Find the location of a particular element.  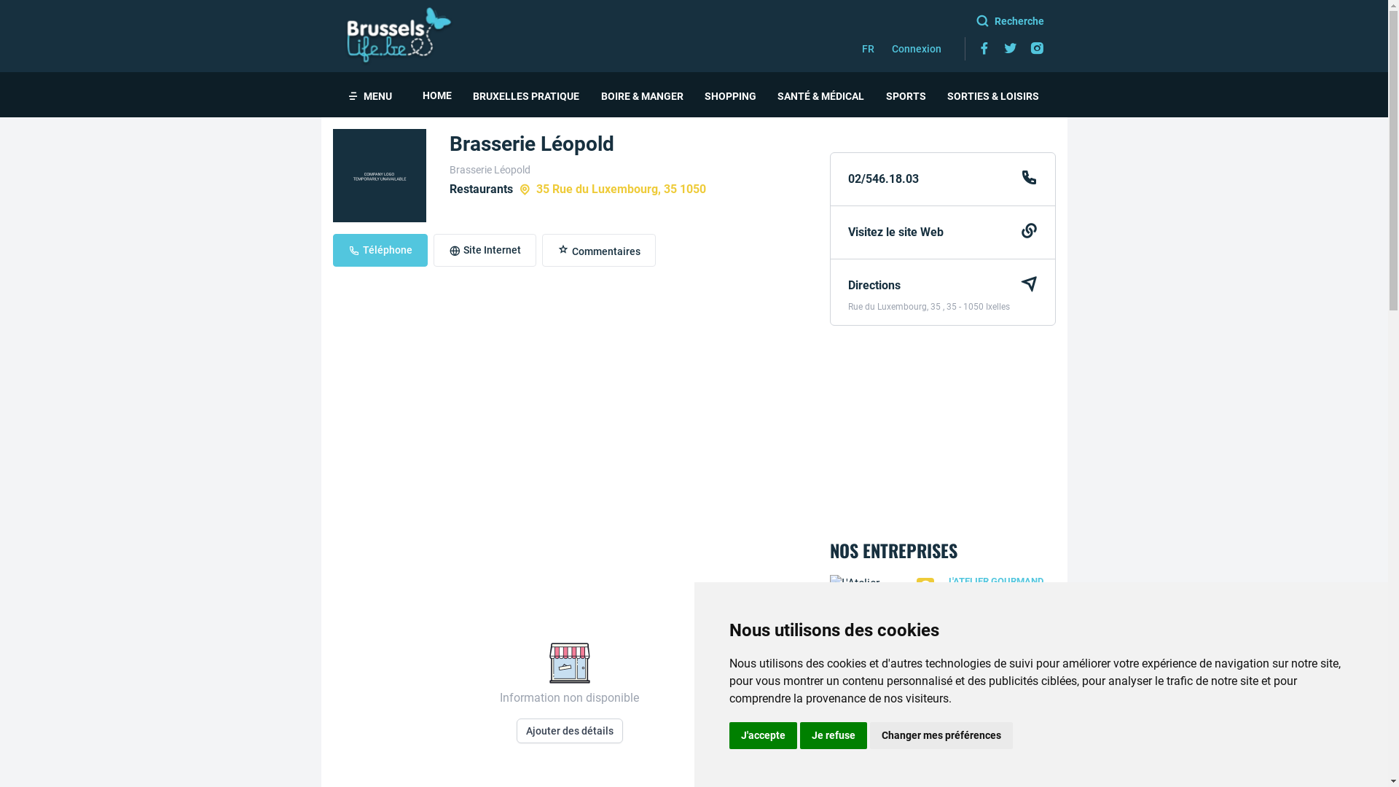

Facebook is located at coordinates (984, 49).